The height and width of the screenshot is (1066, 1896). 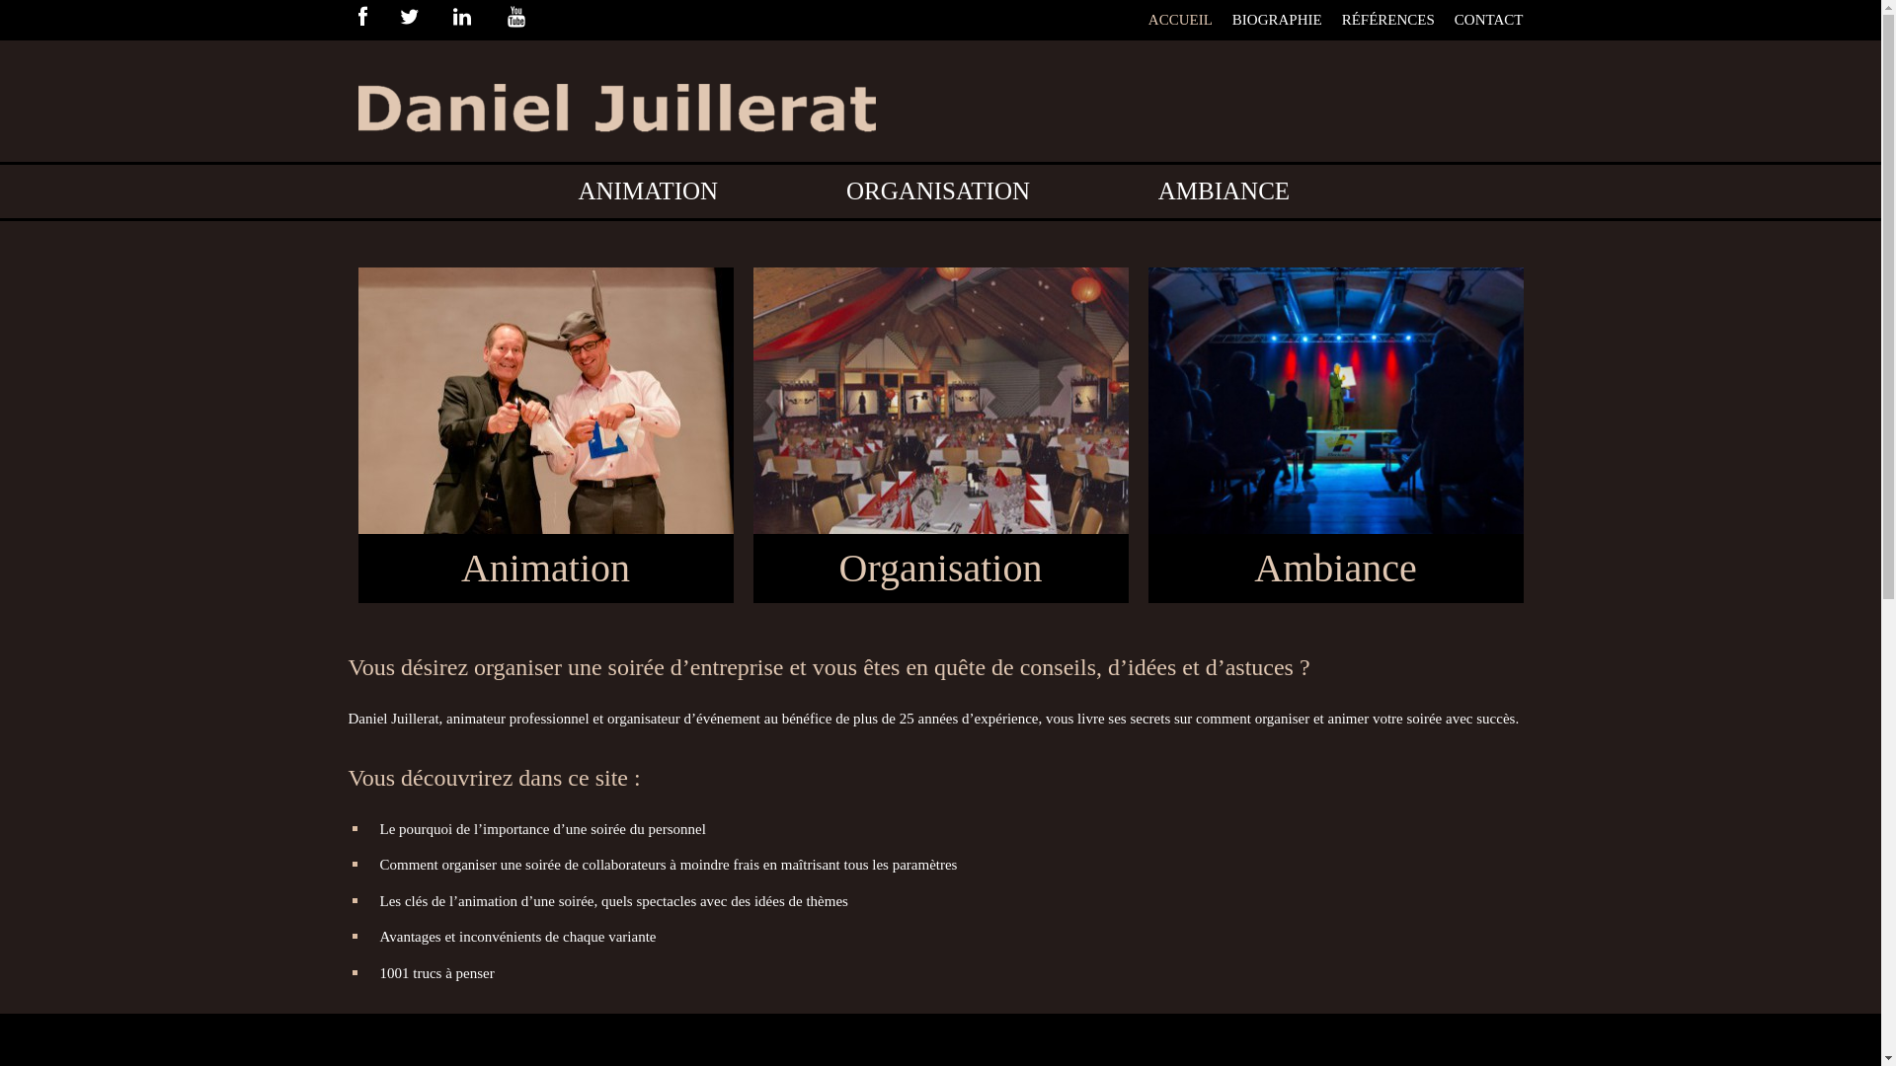 What do you see at coordinates (425, 19) in the screenshot?
I see `Twitter` at bounding box center [425, 19].